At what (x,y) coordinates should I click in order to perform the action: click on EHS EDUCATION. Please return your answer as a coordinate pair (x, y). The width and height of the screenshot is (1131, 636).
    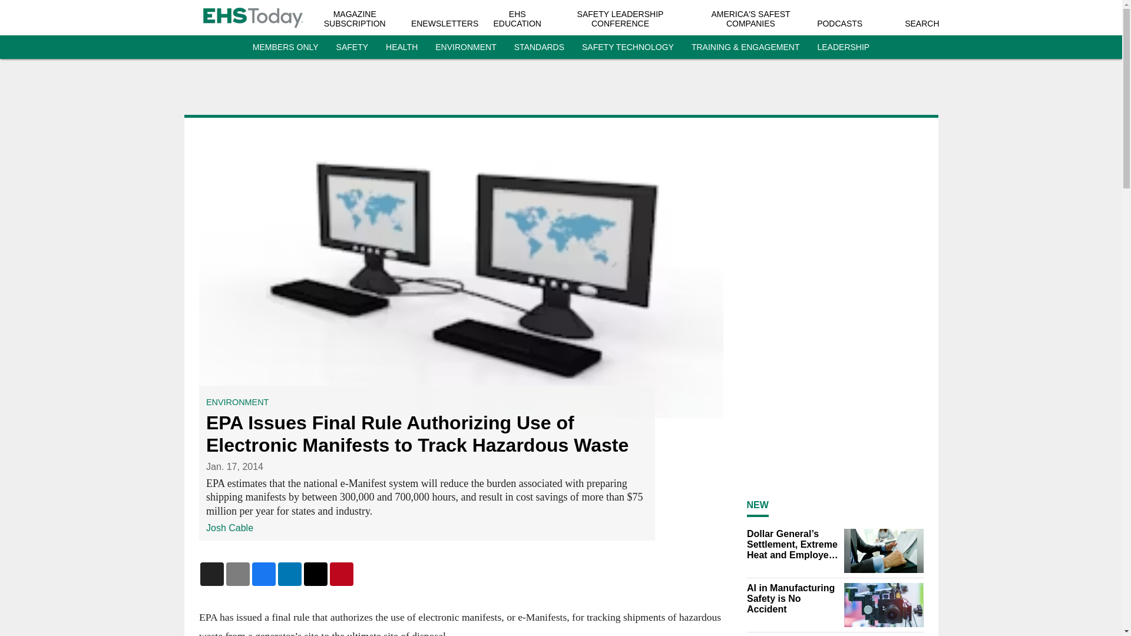
    Looking at the image, I should click on (517, 19).